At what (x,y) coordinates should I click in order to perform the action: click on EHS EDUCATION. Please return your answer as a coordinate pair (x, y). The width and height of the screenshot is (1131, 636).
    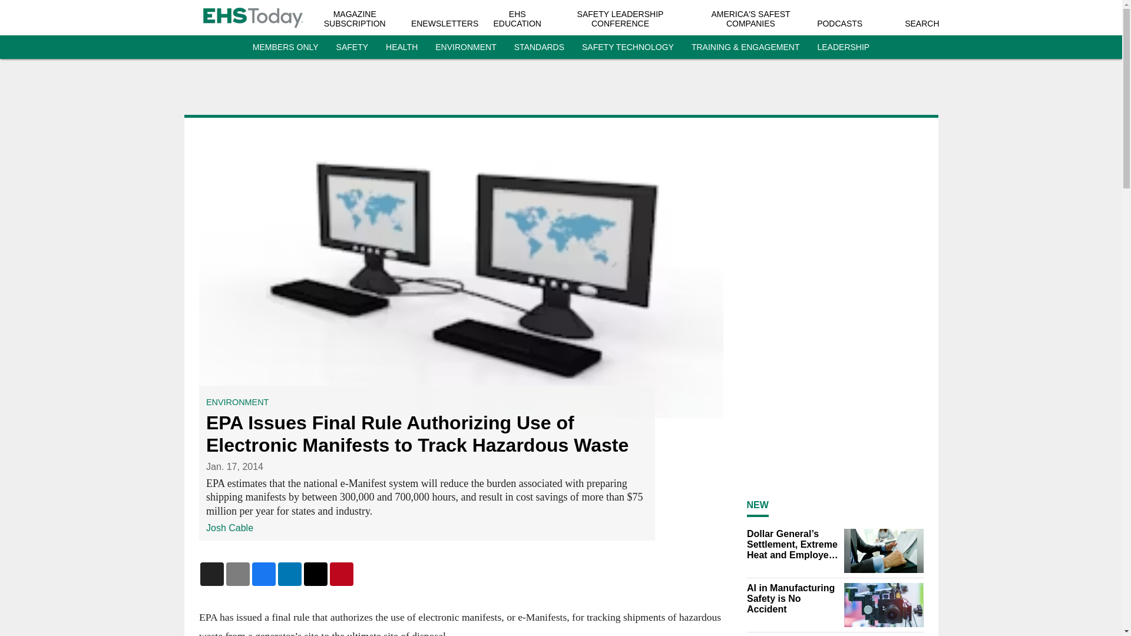
    Looking at the image, I should click on (517, 19).